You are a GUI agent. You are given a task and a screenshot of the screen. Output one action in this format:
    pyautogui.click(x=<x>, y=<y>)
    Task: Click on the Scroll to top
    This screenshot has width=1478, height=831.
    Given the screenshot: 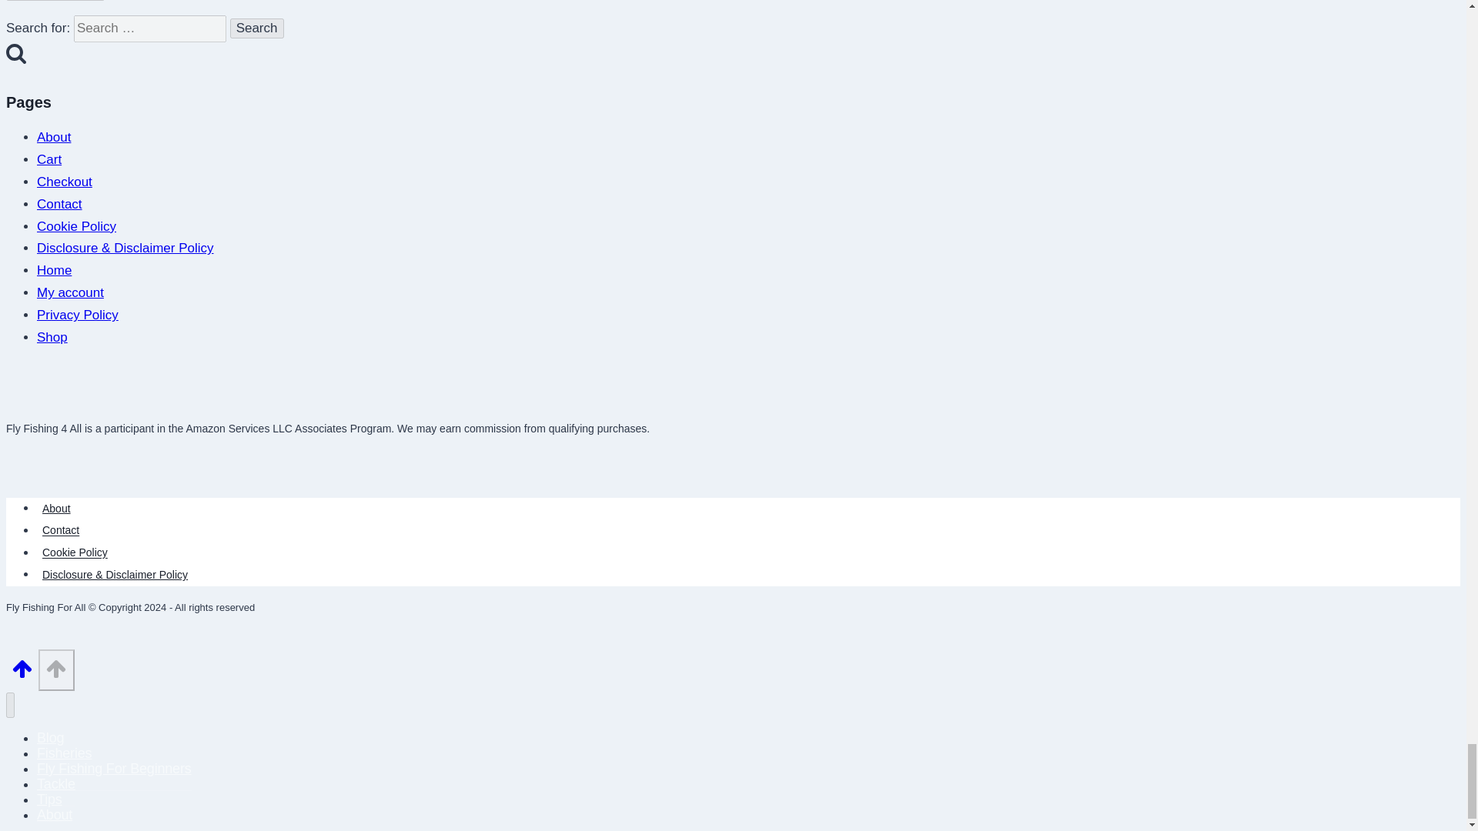 What is the action you would take?
    pyautogui.click(x=22, y=669)
    